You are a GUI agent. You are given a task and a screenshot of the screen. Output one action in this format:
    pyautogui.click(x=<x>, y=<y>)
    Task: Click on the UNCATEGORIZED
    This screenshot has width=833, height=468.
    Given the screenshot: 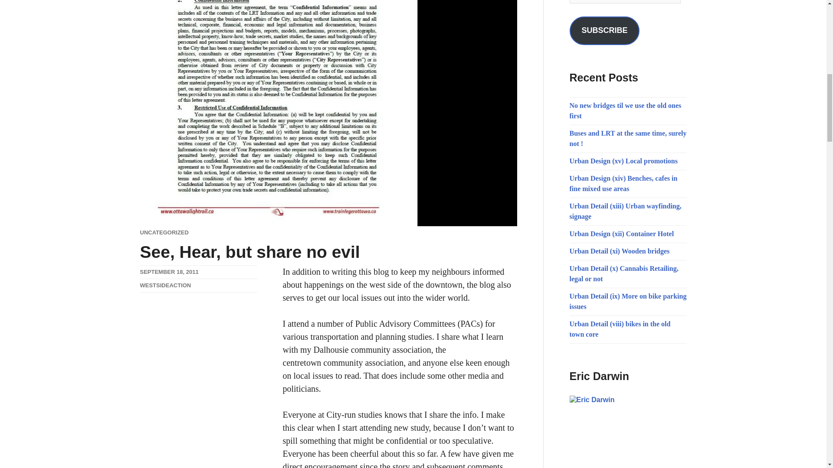 What is the action you would take?
    pyautogui.click(x=164, y=232)
    